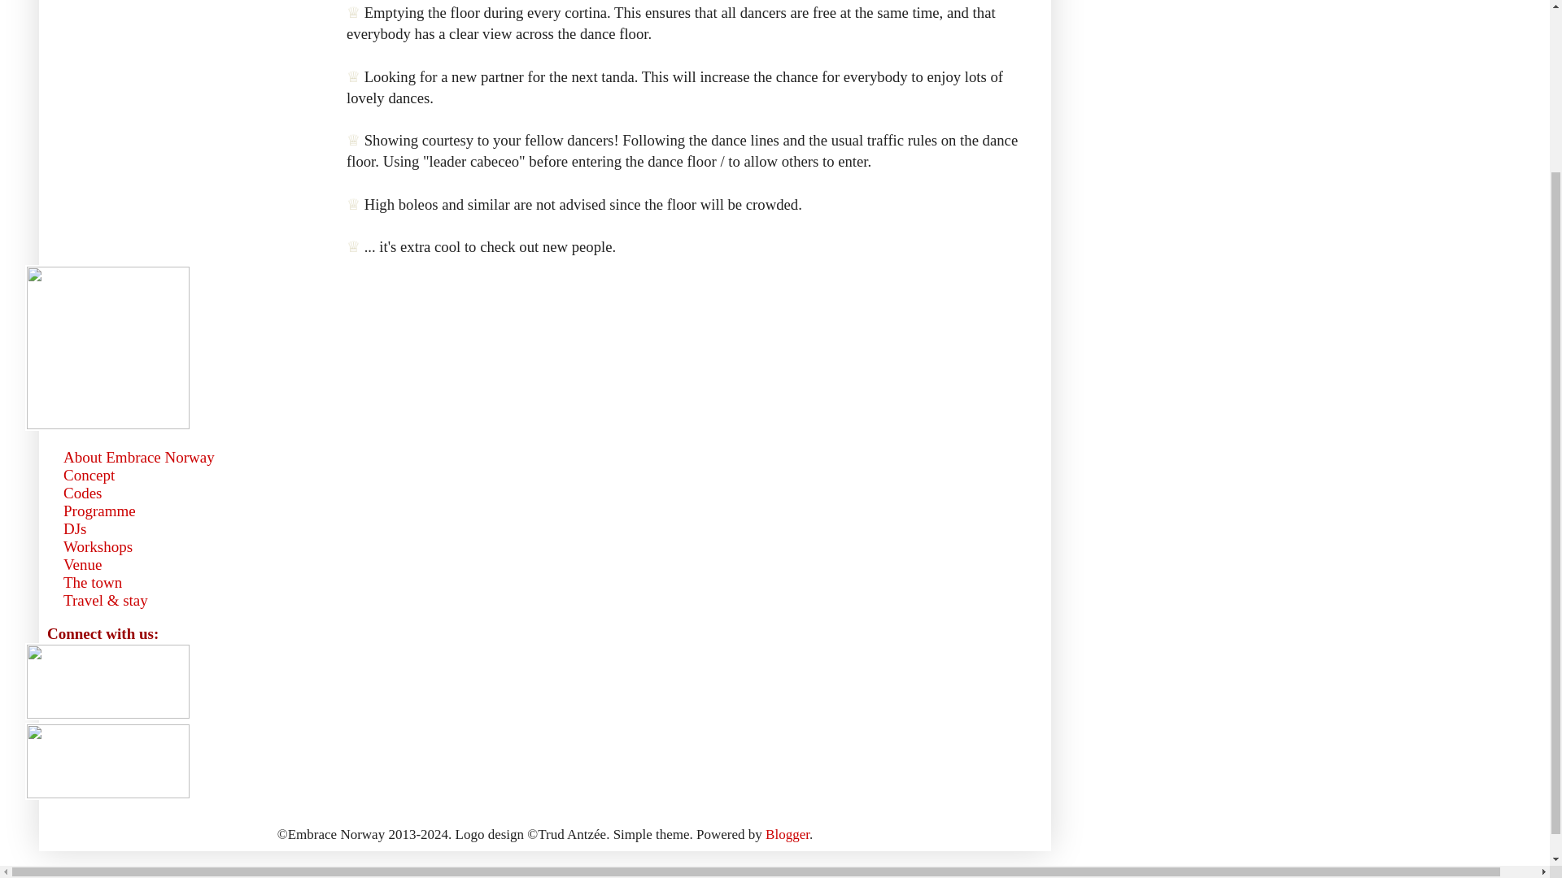  Describe the element at coordinates (93, 582) in the screenshot. I see `The town` at that location.